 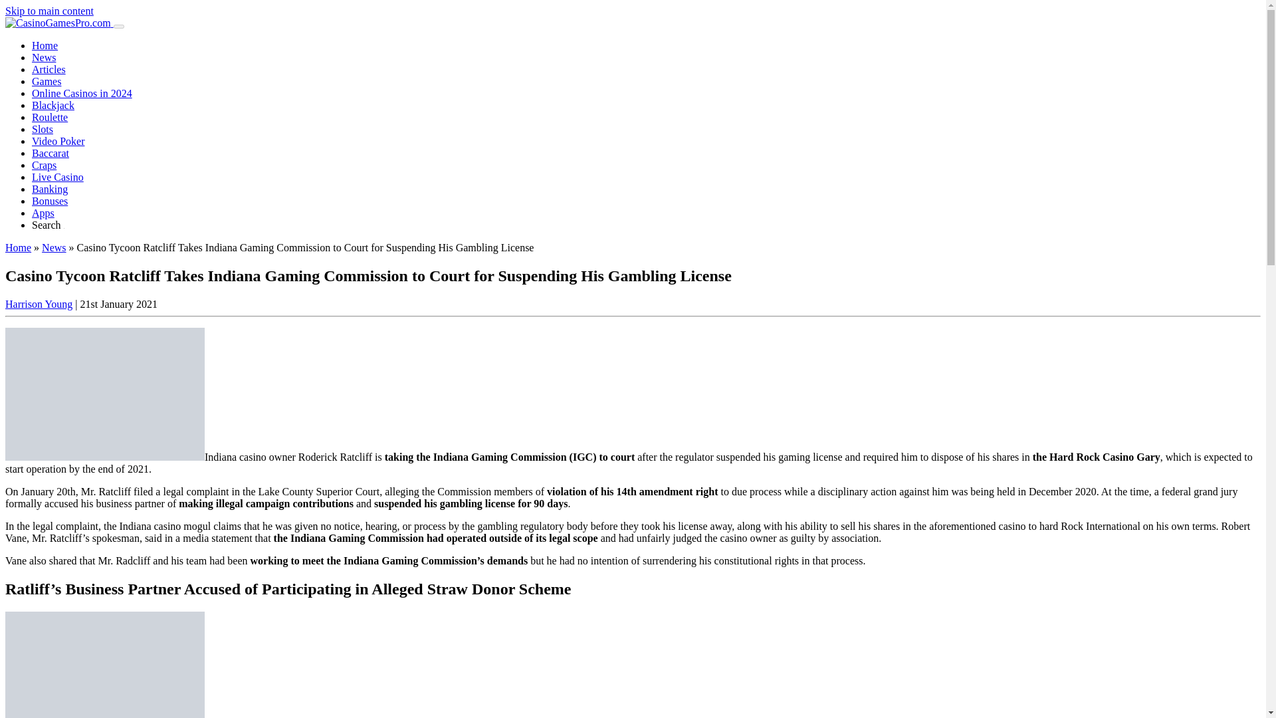 What do you see at coordinates (45, 45) in the screenshot?
I see `Home` at bounding box center [45, 45].